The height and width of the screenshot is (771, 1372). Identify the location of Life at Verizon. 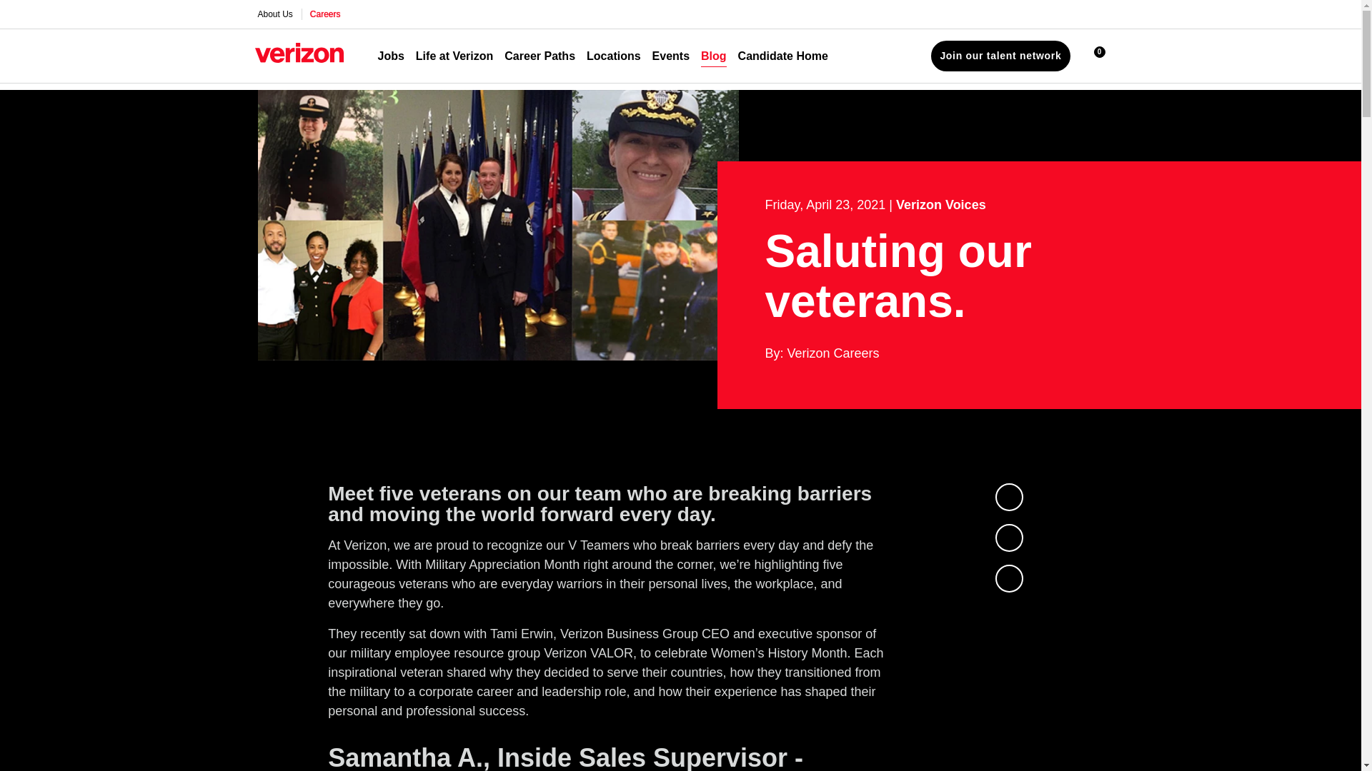
(454, 56).